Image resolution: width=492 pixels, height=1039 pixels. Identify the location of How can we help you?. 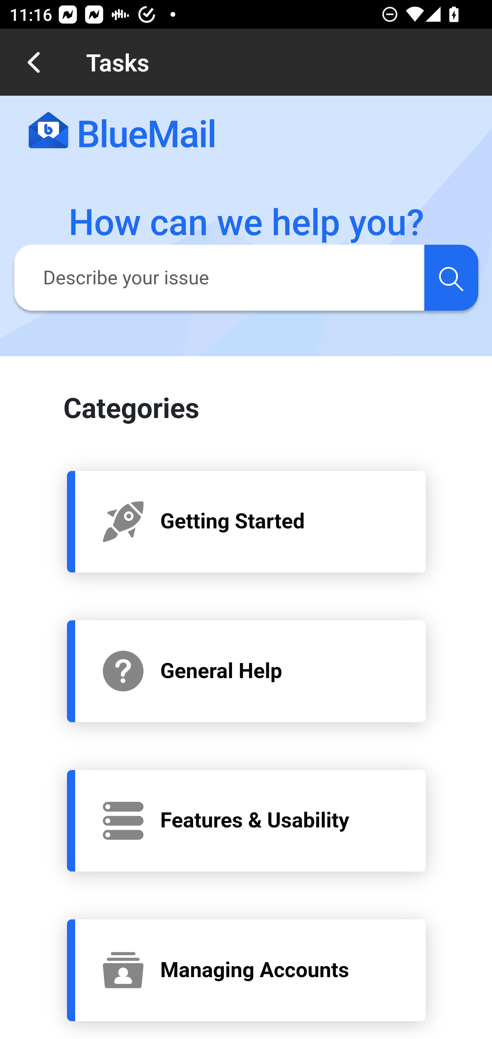
(247, 223).